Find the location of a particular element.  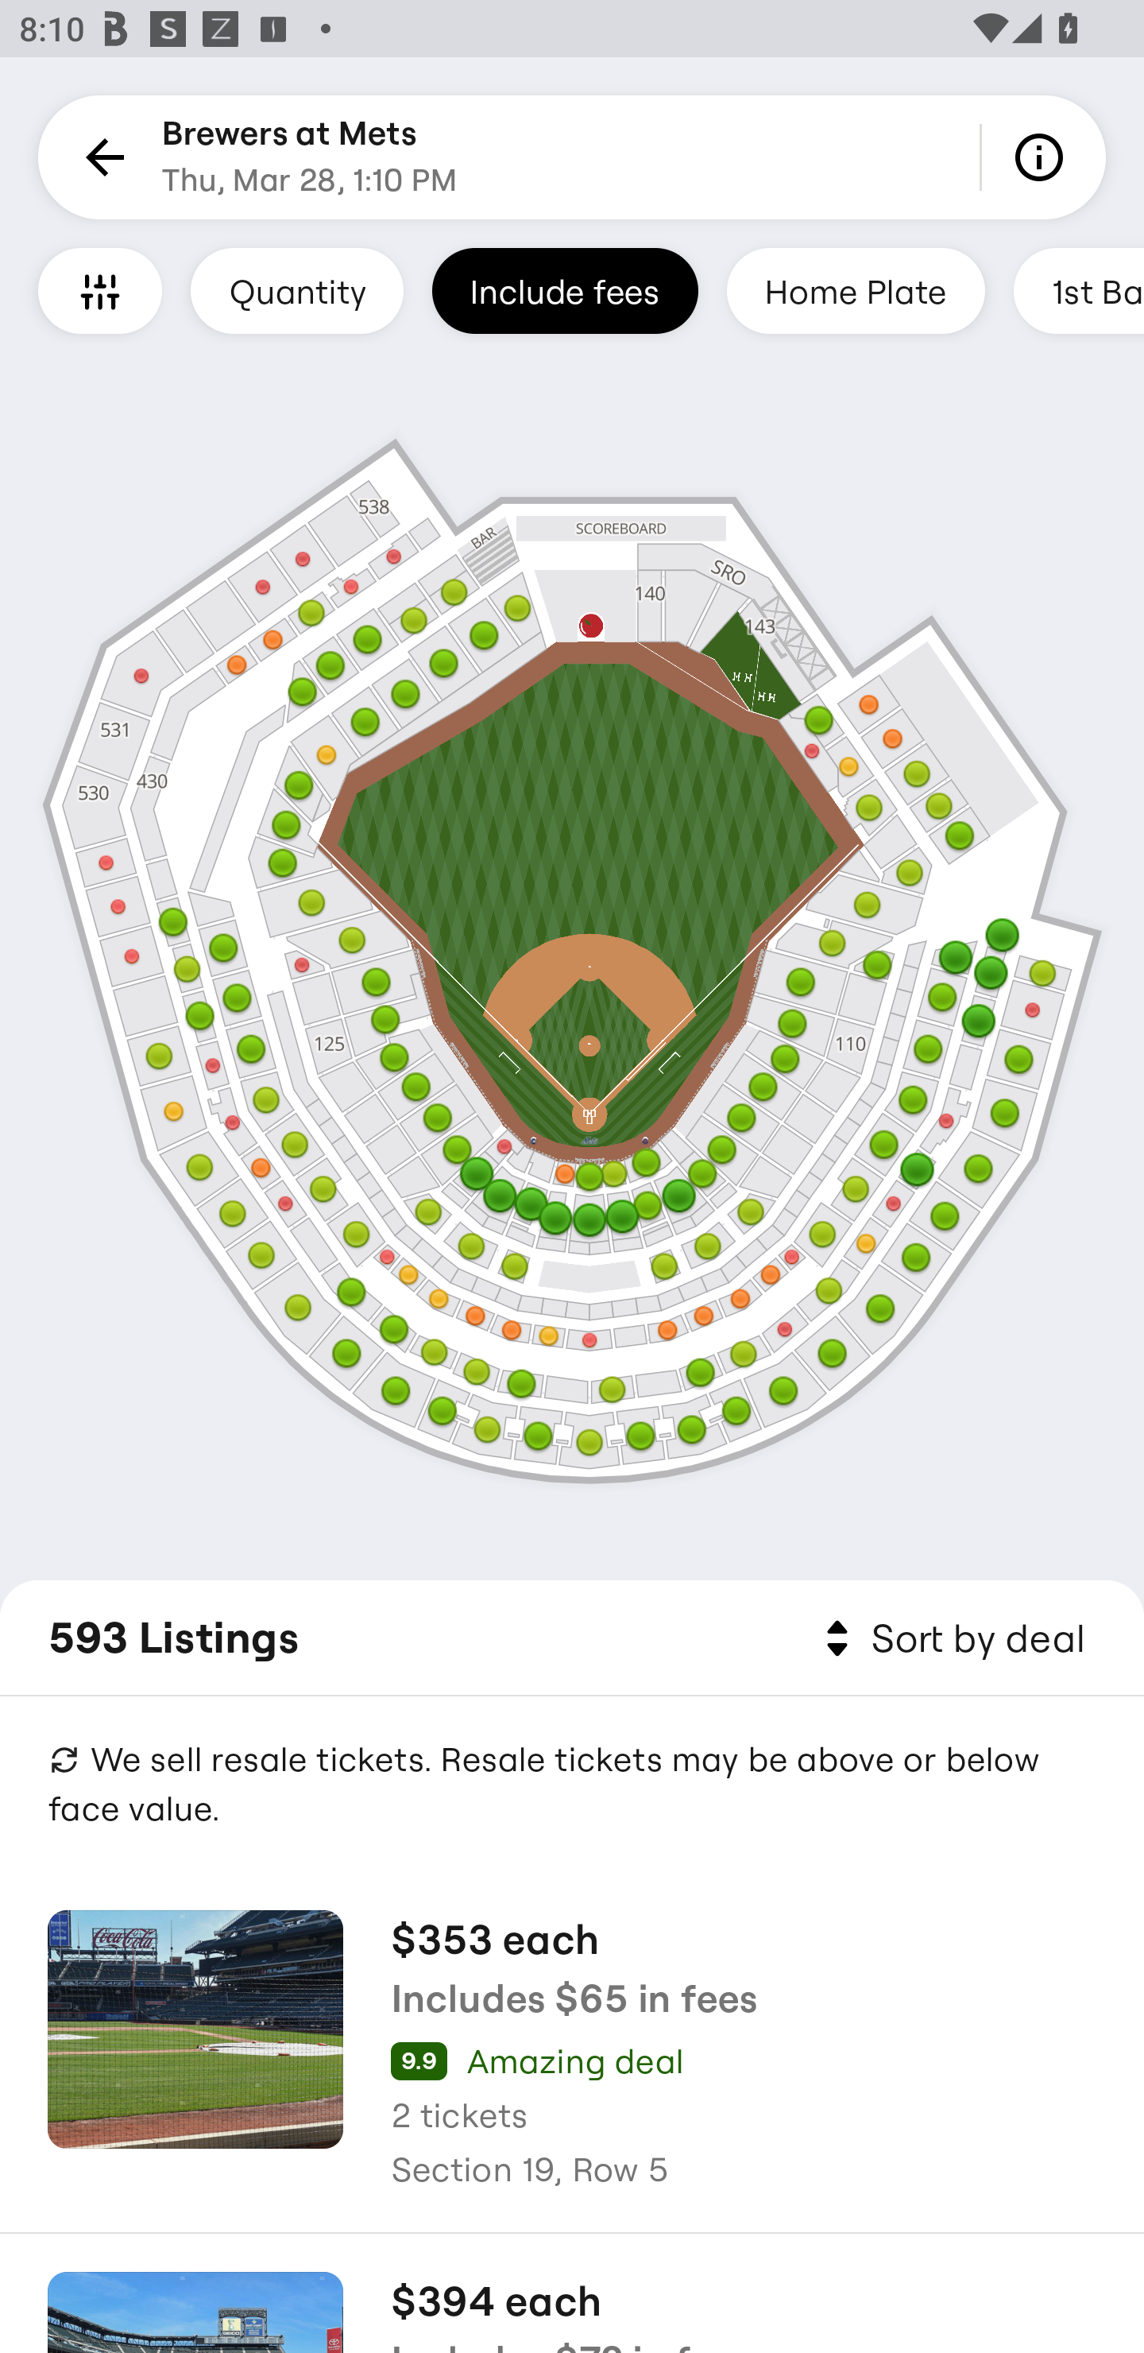

Quantity is located at coordinates (297, 290).